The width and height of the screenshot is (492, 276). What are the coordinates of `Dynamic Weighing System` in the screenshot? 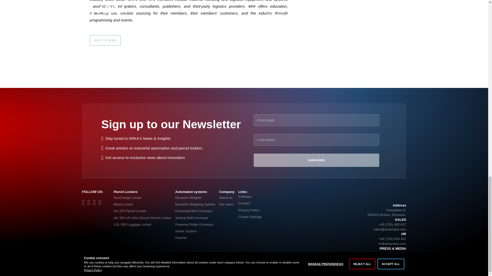 It's located at (195, 204).